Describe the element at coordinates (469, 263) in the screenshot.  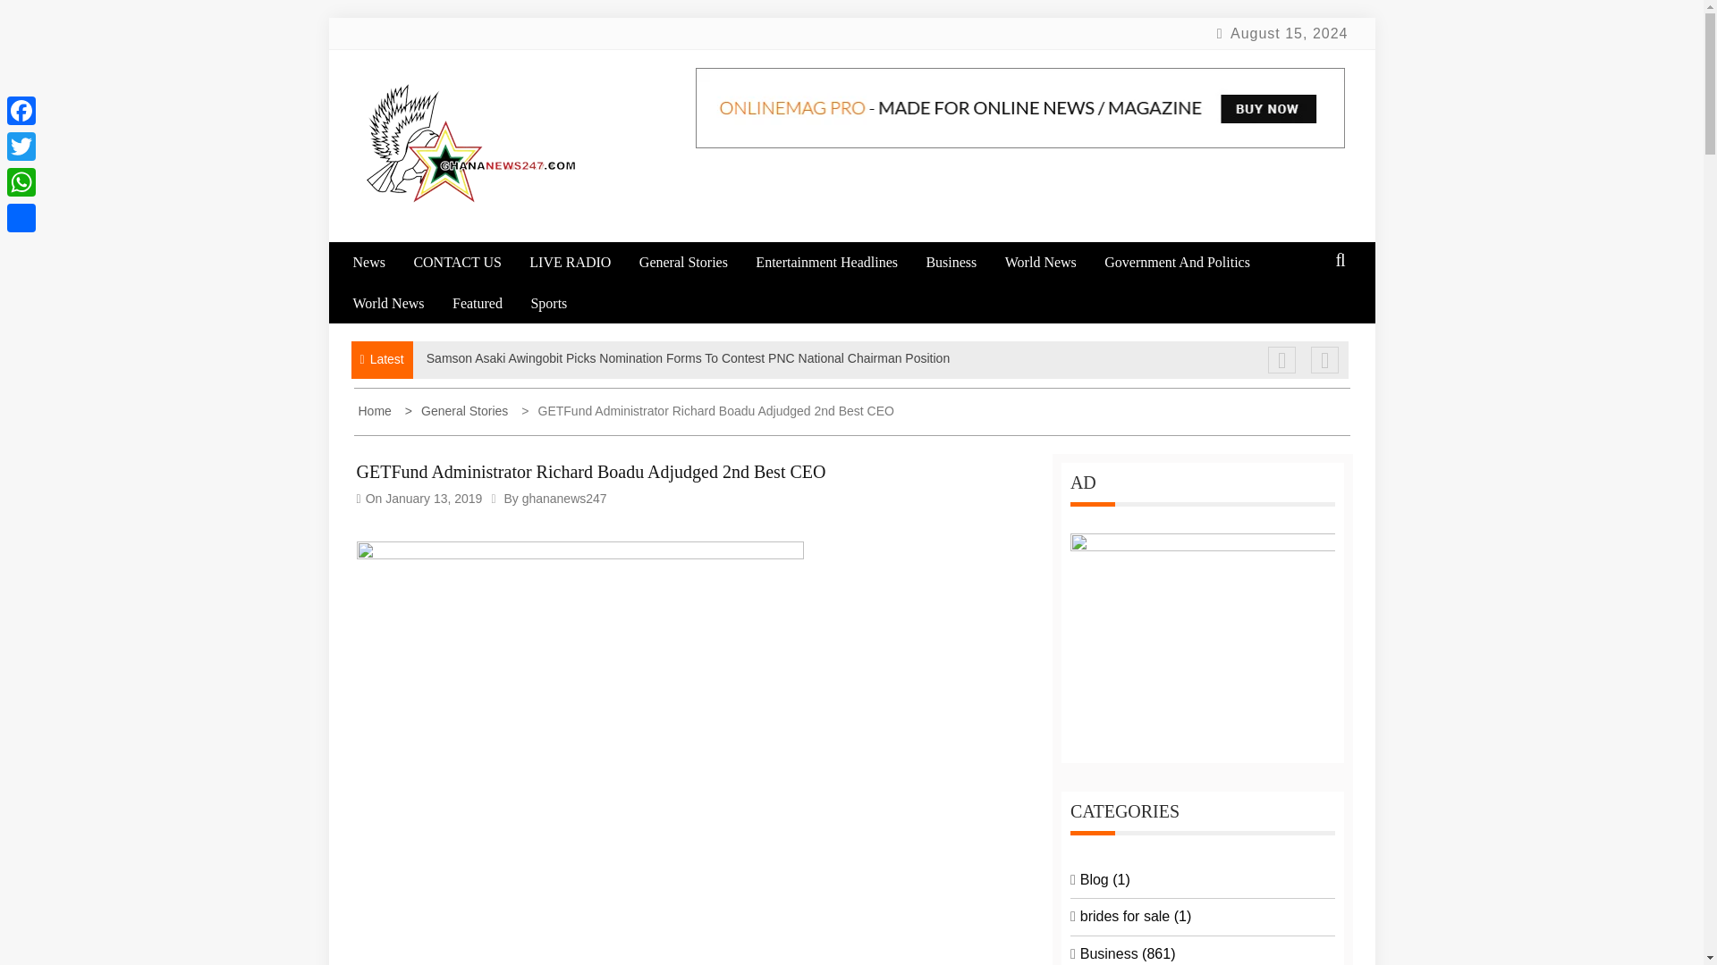
I see `CONTACT US` at that location.